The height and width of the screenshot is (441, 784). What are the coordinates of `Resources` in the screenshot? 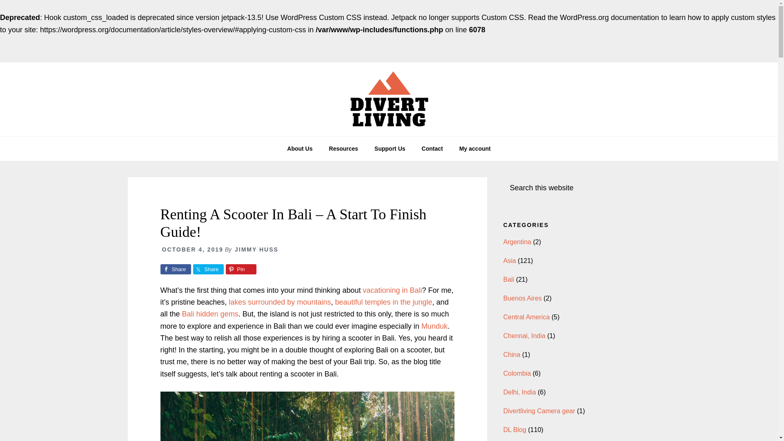 It's located at (344, 149).